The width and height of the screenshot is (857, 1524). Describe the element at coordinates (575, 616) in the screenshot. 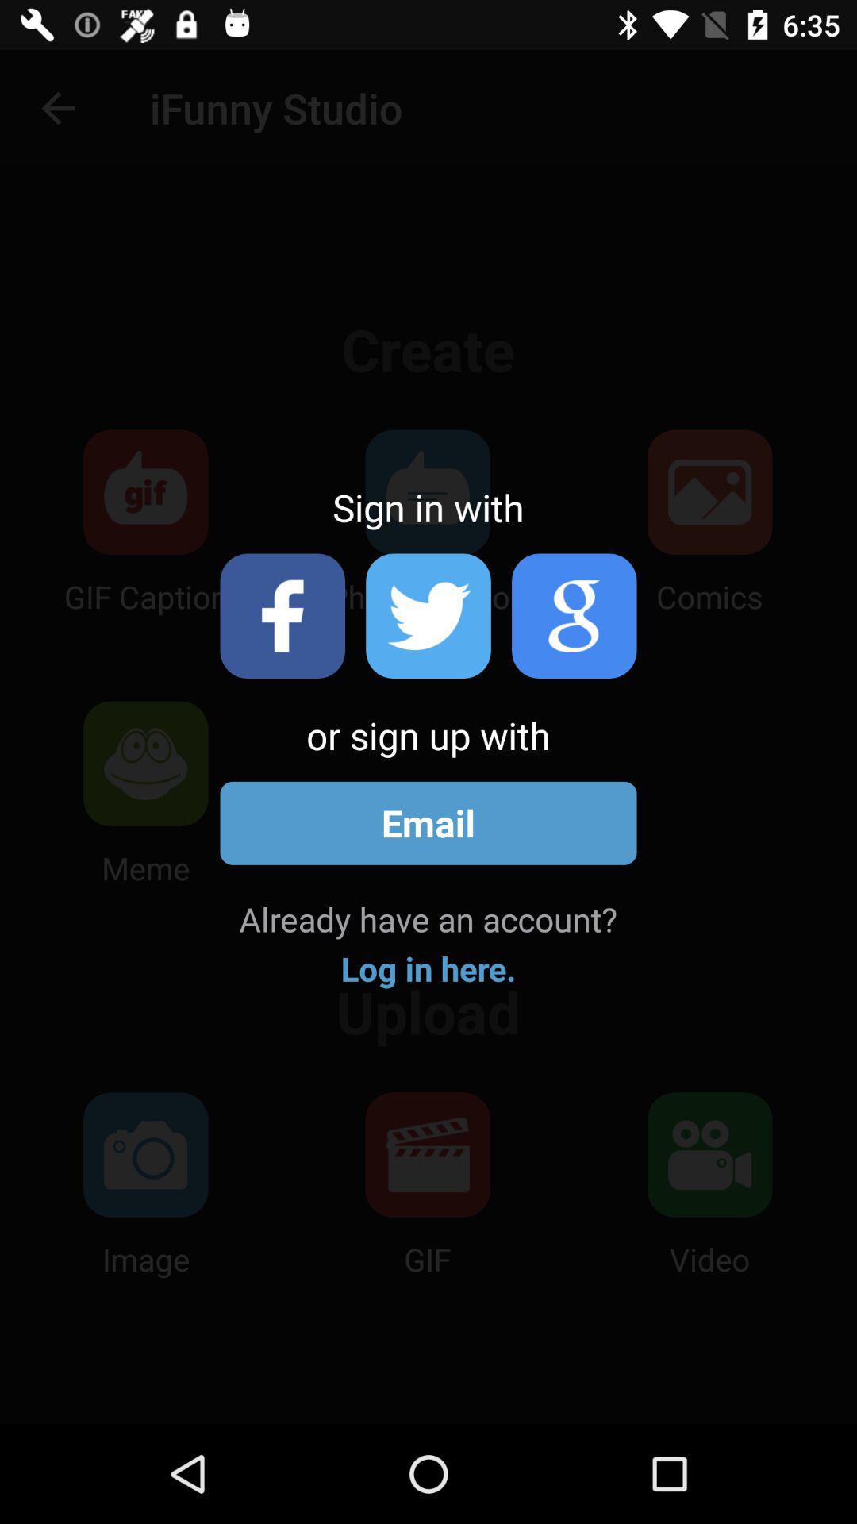

I see `click google icon` at that location.